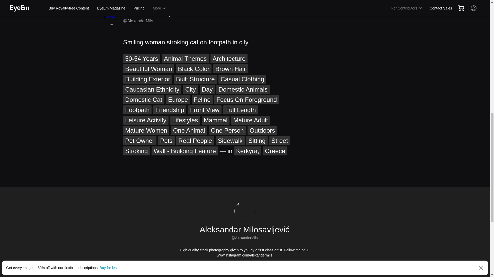 The width and height of the screenshot is (494, 277). I want to click on Building Exterior, so click(147, 79).